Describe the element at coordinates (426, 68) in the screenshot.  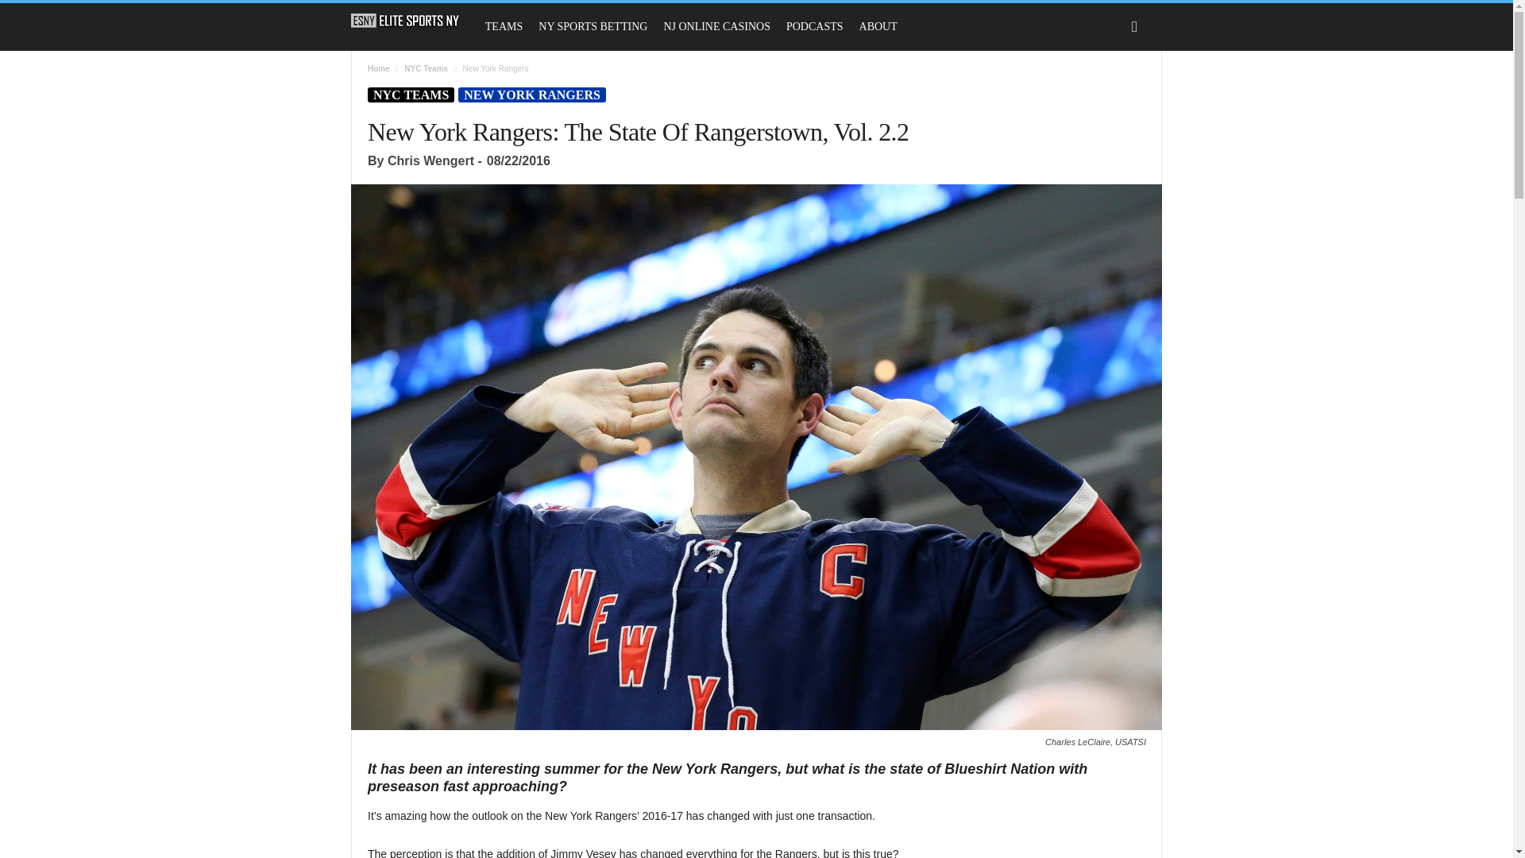
I see `View all posts in NYC Teams` at that location.